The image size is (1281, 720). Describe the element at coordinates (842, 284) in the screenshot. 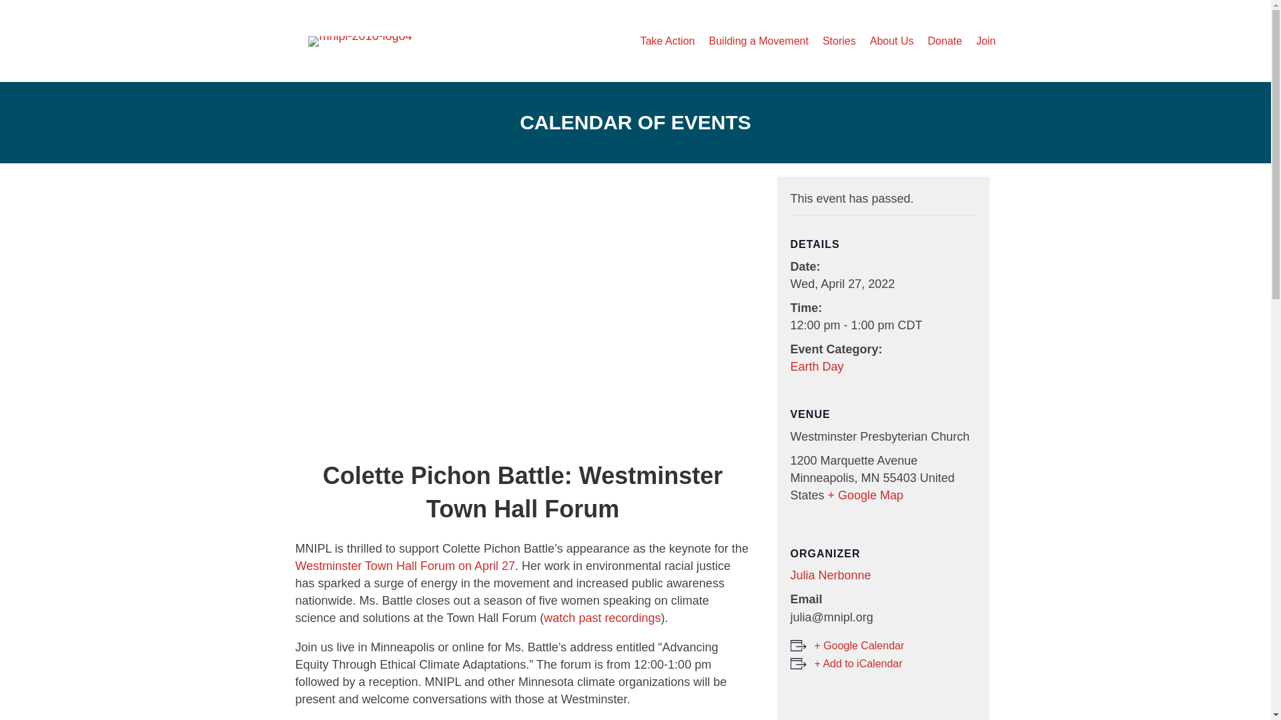

I see `2022-04-27` at that location.